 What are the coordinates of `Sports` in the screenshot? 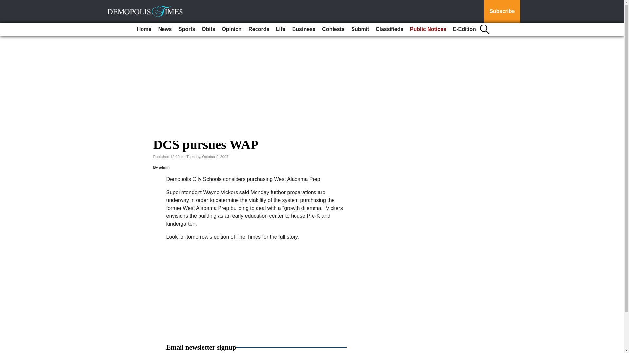 It's located at (187, 29).